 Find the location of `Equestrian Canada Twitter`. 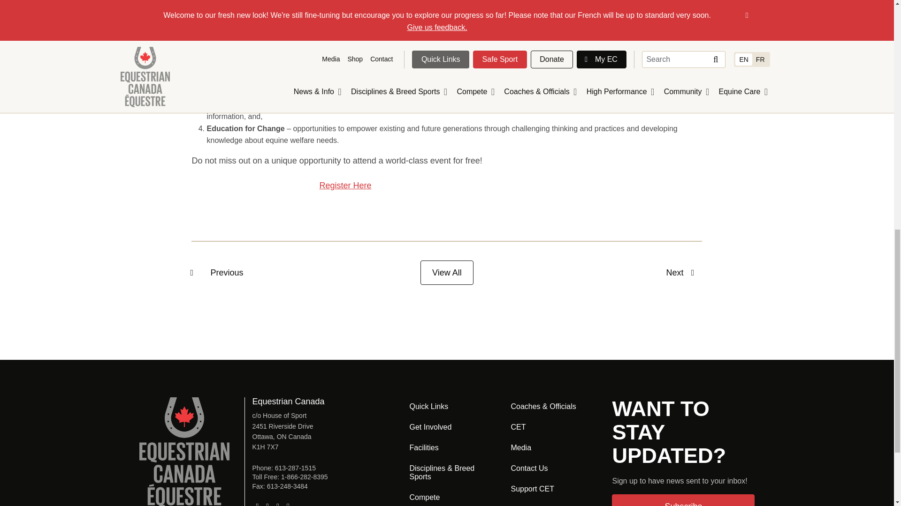

Equestrian Canada Twitter is located at coordinates (278, 502).